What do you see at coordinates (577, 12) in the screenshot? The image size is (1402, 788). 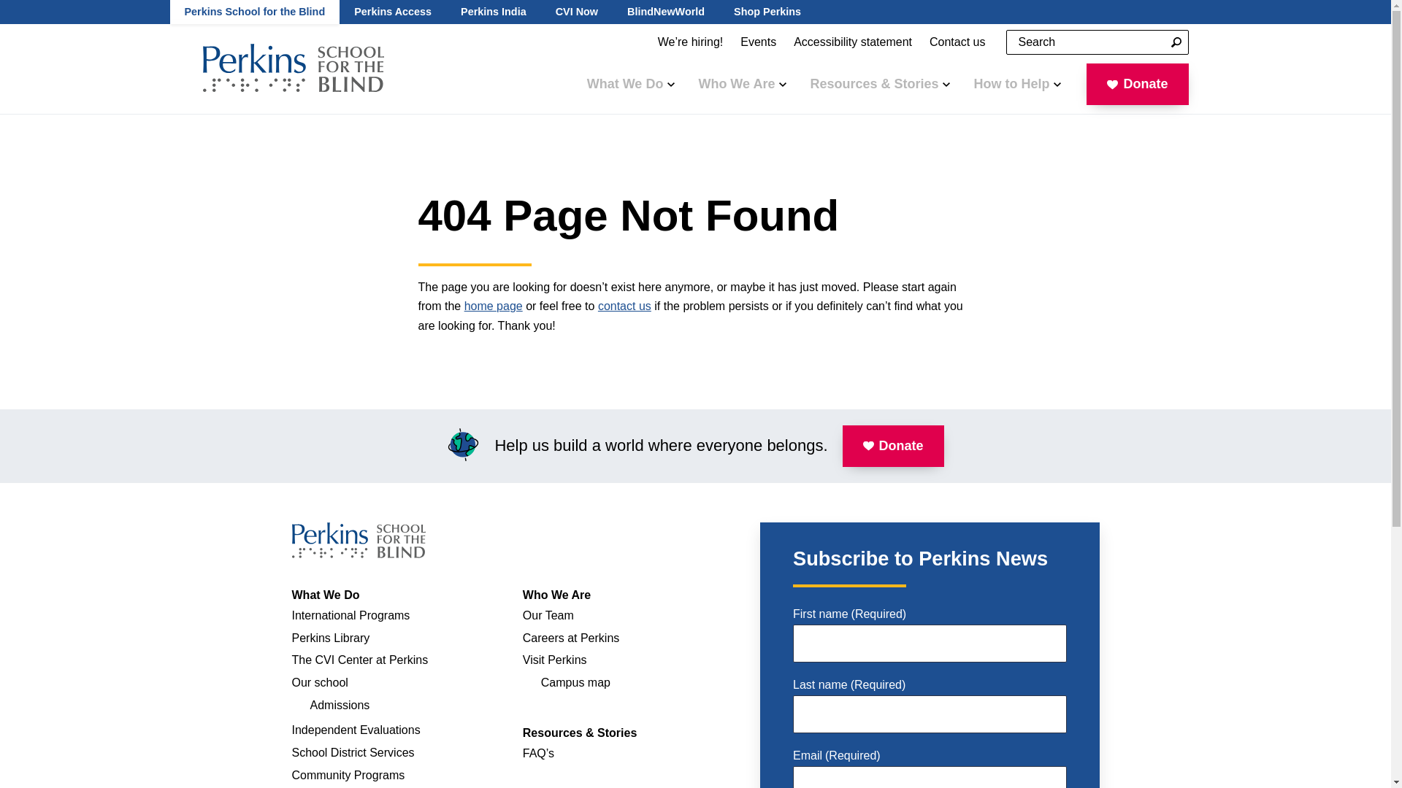 I see `Perkins School for the Blind Logo` at bounding box center [577, 12].